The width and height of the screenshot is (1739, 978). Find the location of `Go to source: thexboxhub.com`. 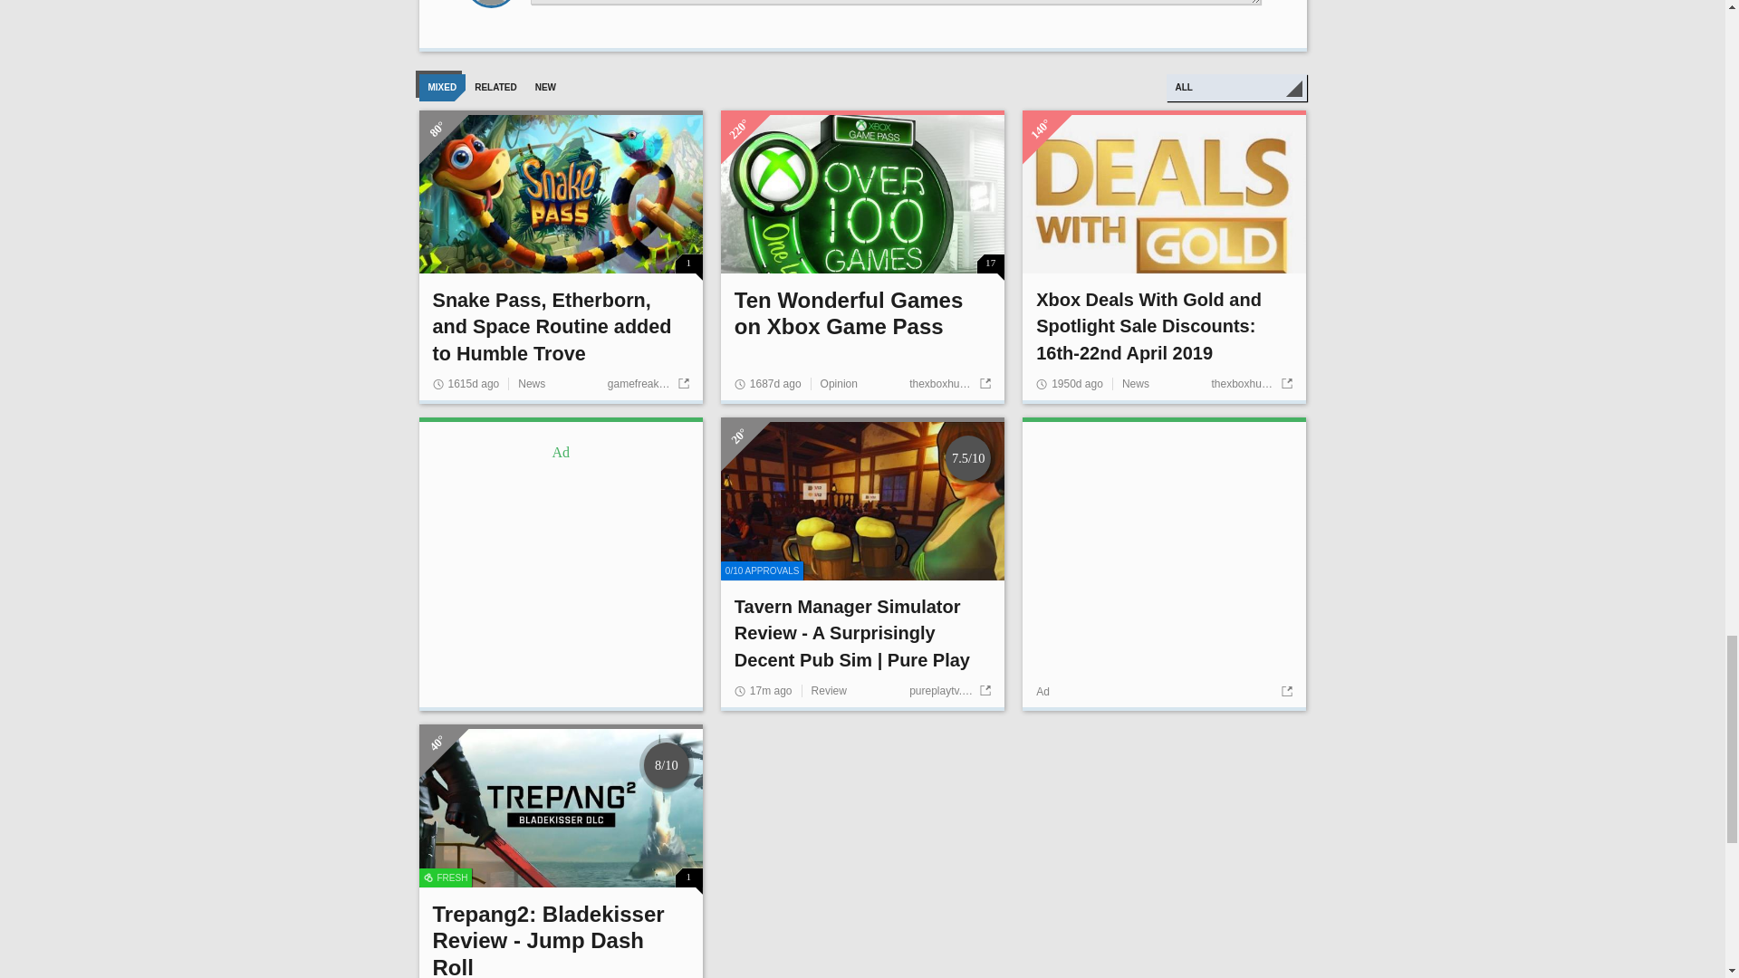

Go to source: thexboxhub.com is located at coordinates (1251, 383).